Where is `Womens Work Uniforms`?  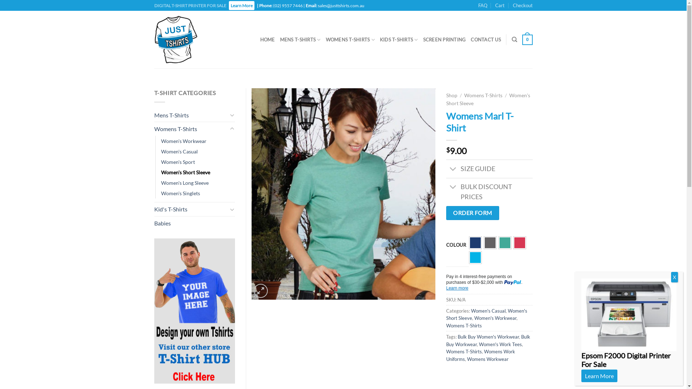 Womens Work Uniforms is located at coordinates (481, 355).